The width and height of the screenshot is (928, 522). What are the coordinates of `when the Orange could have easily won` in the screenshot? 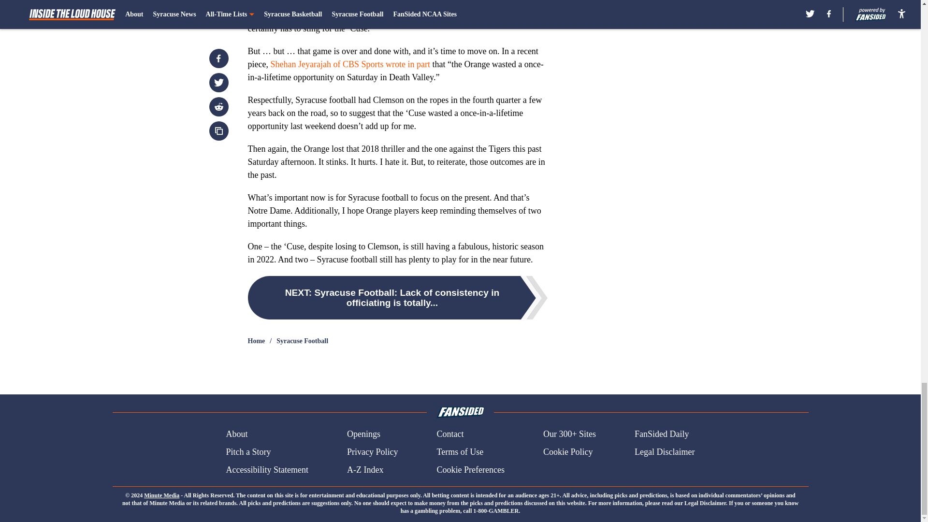 It's located at (465, 15).